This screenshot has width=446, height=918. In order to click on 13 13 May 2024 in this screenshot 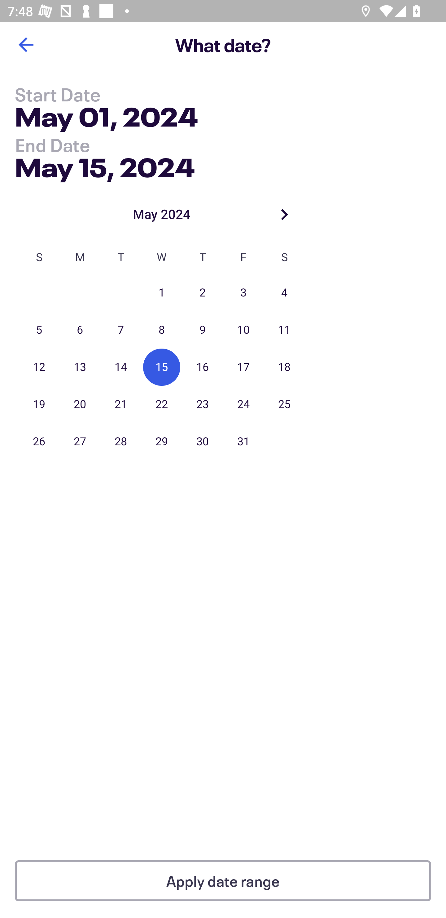, I will do `click(80, 367)`.